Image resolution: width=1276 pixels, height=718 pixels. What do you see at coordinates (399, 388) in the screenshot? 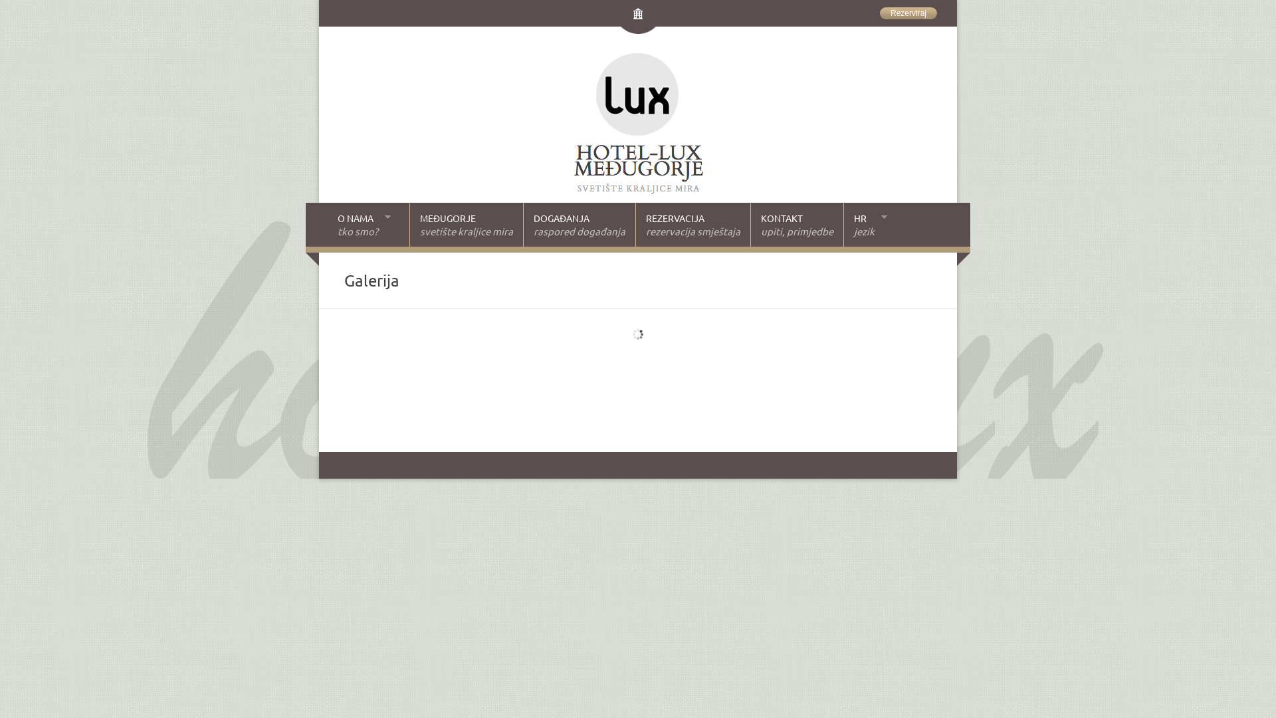
I see `DSC-66` at bounding box center [399, 388].